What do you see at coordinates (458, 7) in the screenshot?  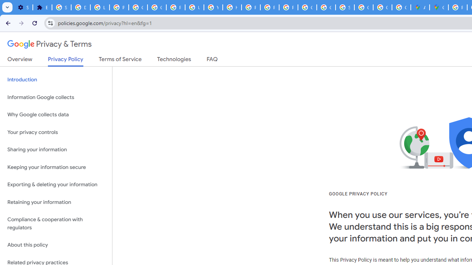 I see `Policy Accountability and Transparency - Transparency Center` at bounding box center [458, 7].